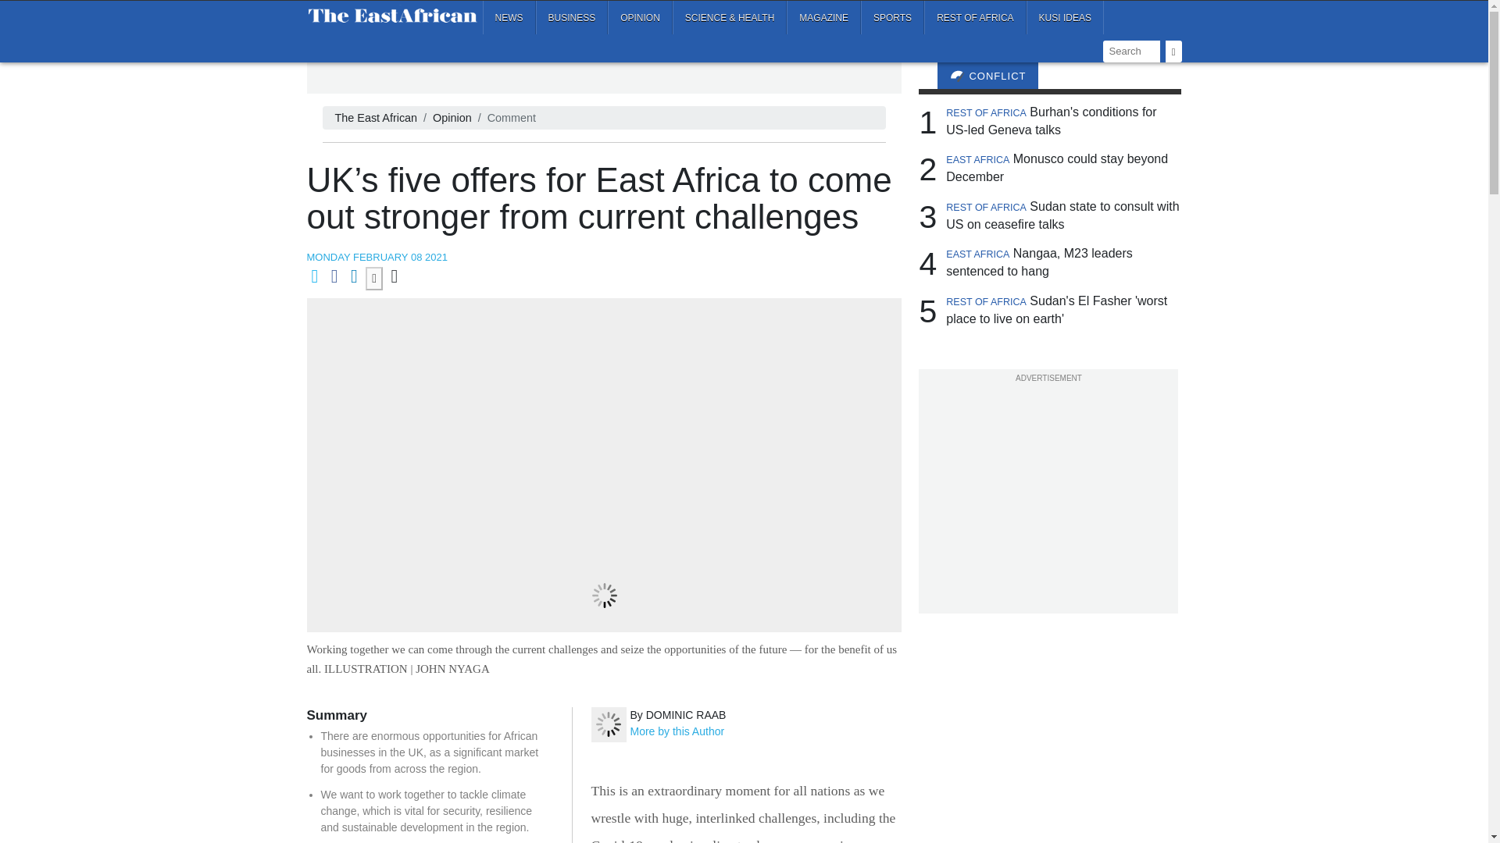 This screenshot has height=843, width=1500. I want to click on OPINION, so click(639, 17).